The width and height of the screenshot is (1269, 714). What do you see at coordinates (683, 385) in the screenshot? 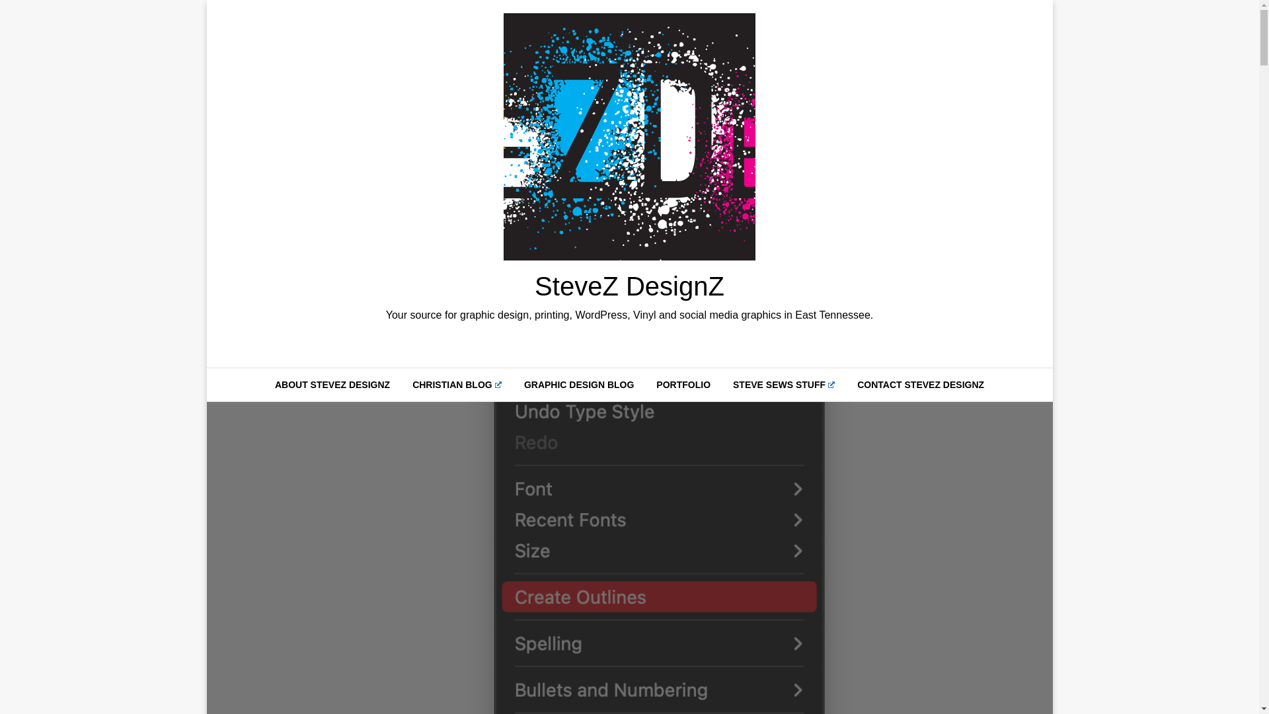
I see `PORTFOLIO` at bounding box center [683, 385].